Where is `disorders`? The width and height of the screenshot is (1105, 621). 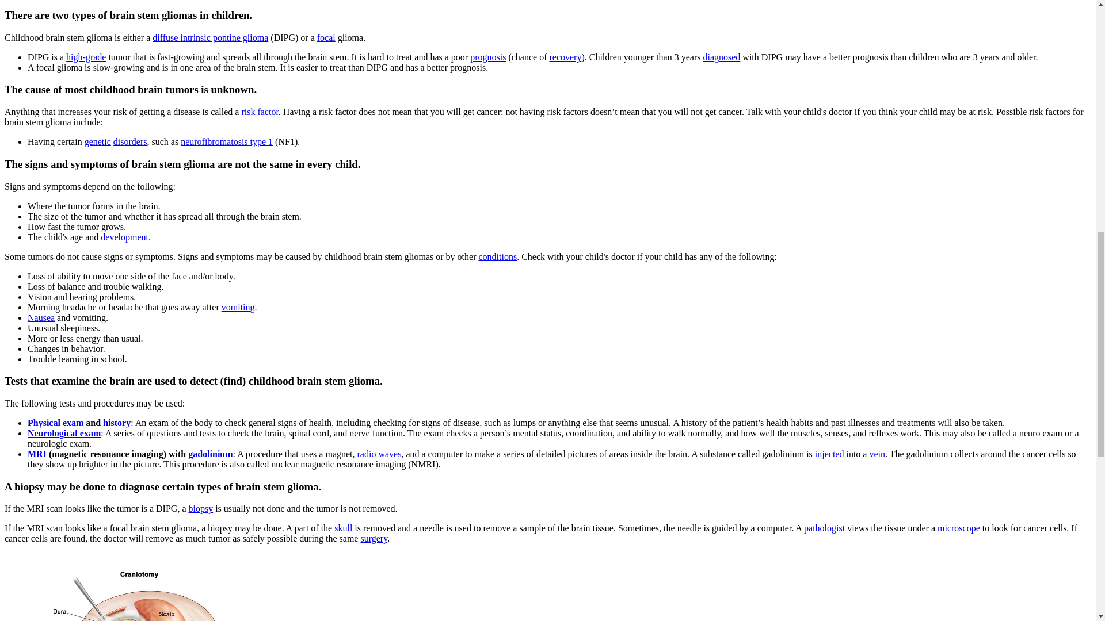 disorders is located at coordinates (130, 141).